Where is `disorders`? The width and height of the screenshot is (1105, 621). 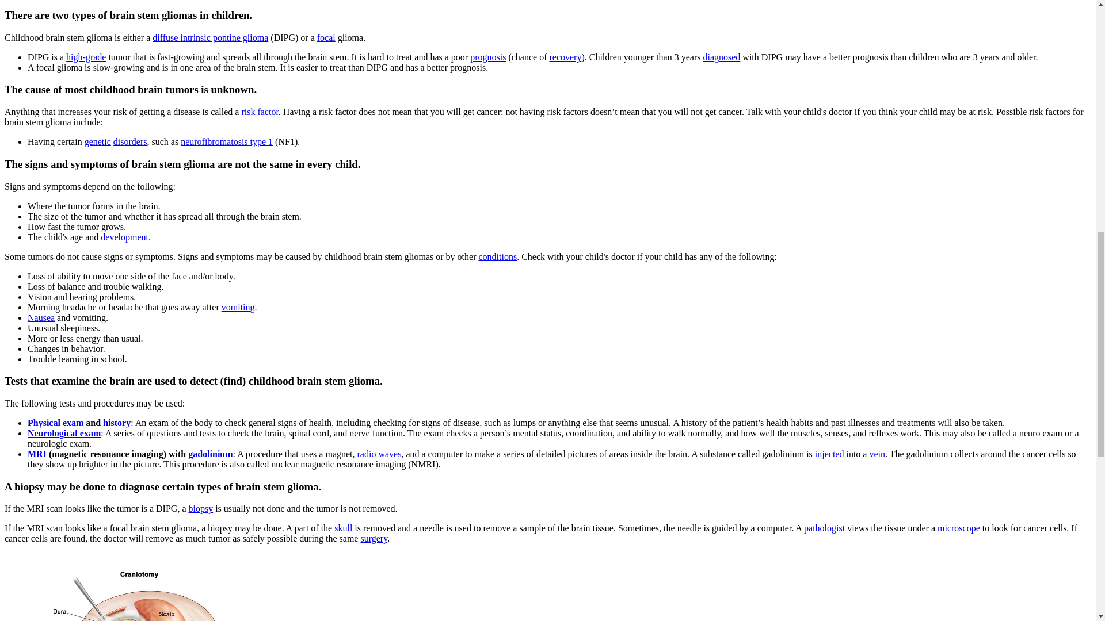 disorders is located at coordinates (130, 141).